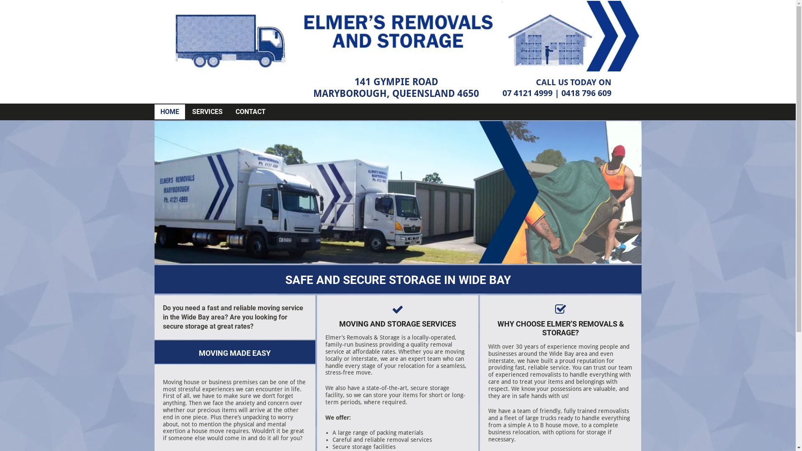  I want to click on 07 4121 4999, so click(528, 93).